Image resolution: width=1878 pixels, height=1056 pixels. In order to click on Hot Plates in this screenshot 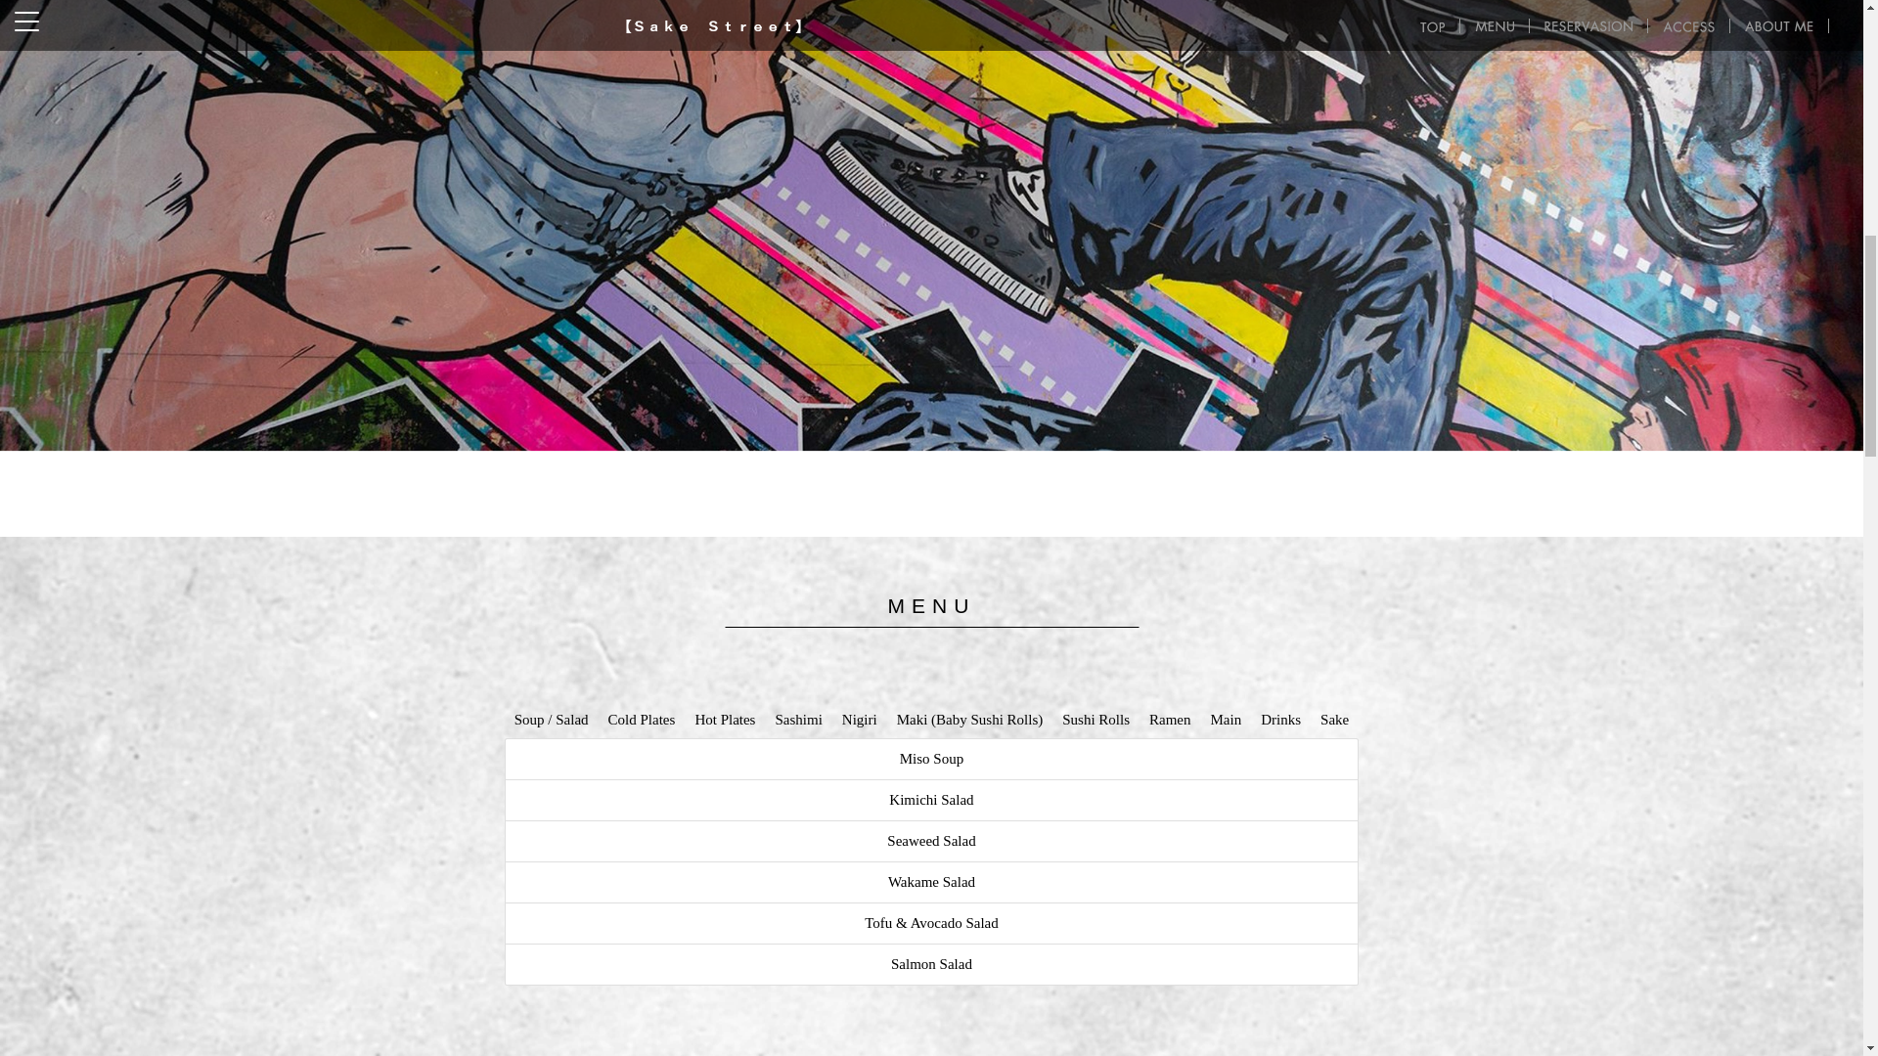, I will do `click(724, 720)`.